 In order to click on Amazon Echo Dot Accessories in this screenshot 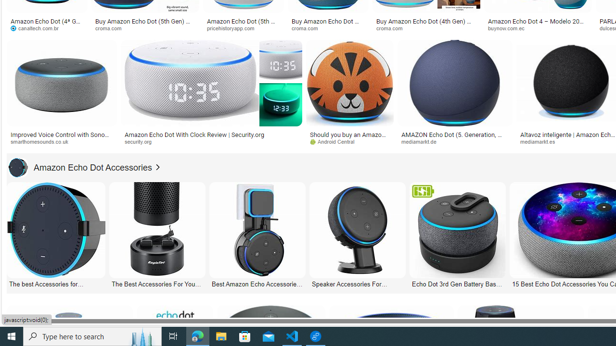, I will do `click(80, 167)`.